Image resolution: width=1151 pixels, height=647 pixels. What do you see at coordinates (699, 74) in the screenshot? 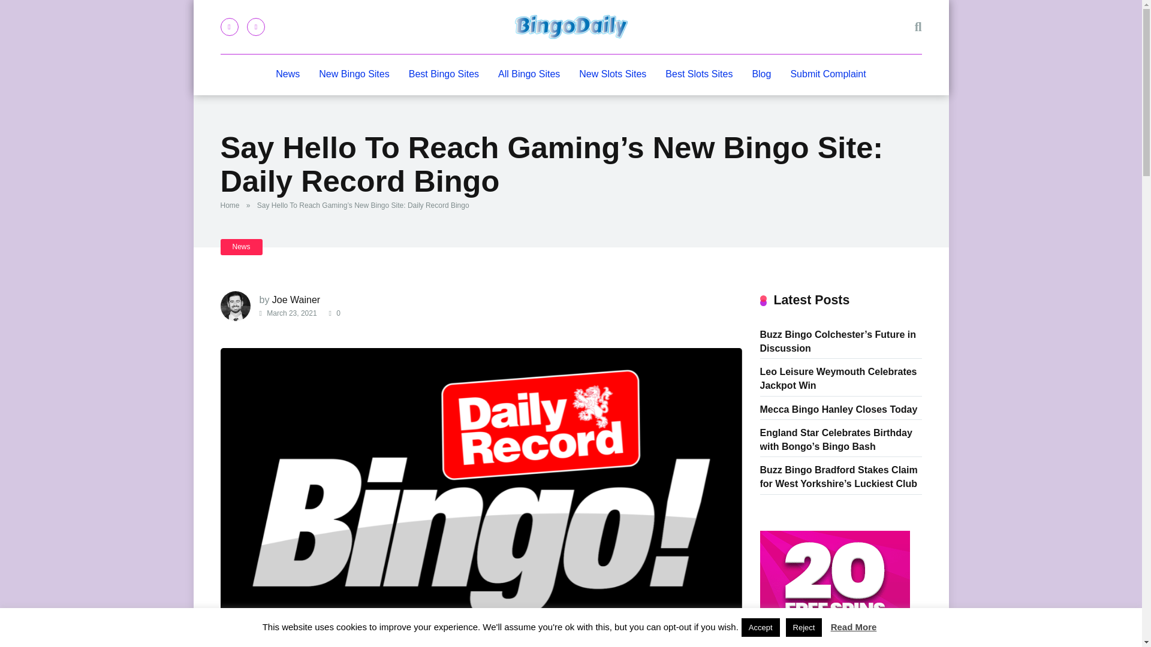
I see `Best Slots Sites` at bounding box center [699, 74].